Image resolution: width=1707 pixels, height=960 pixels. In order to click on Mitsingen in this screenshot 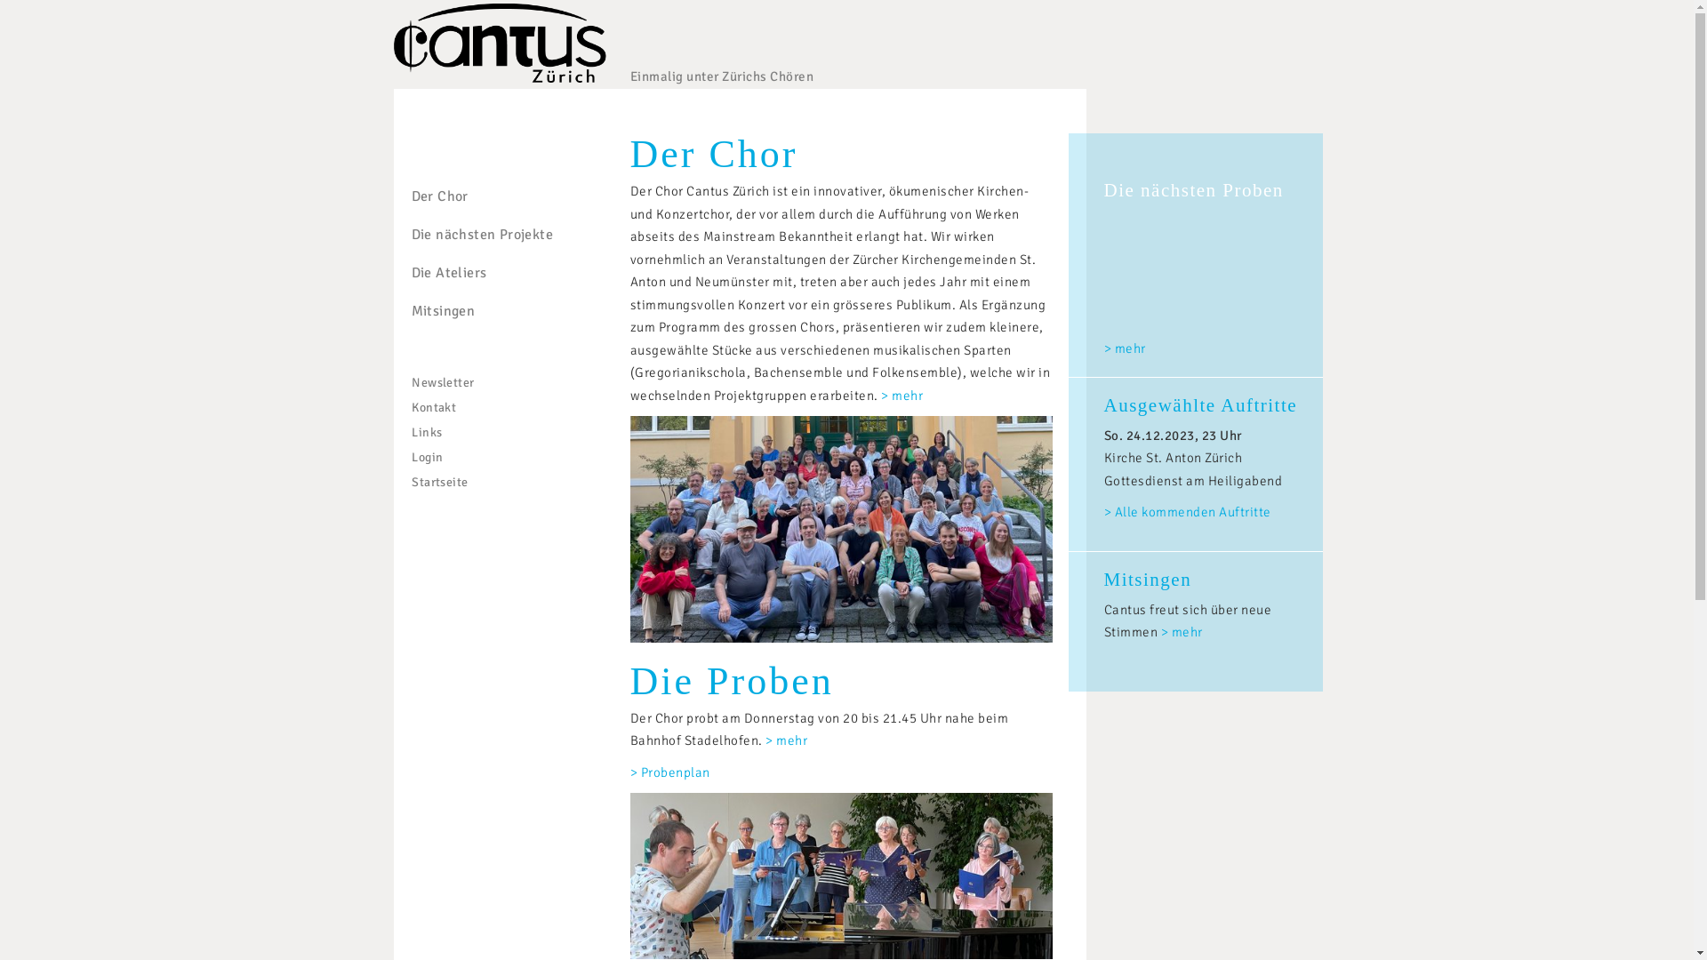, I will do `click(1149, 580)`.